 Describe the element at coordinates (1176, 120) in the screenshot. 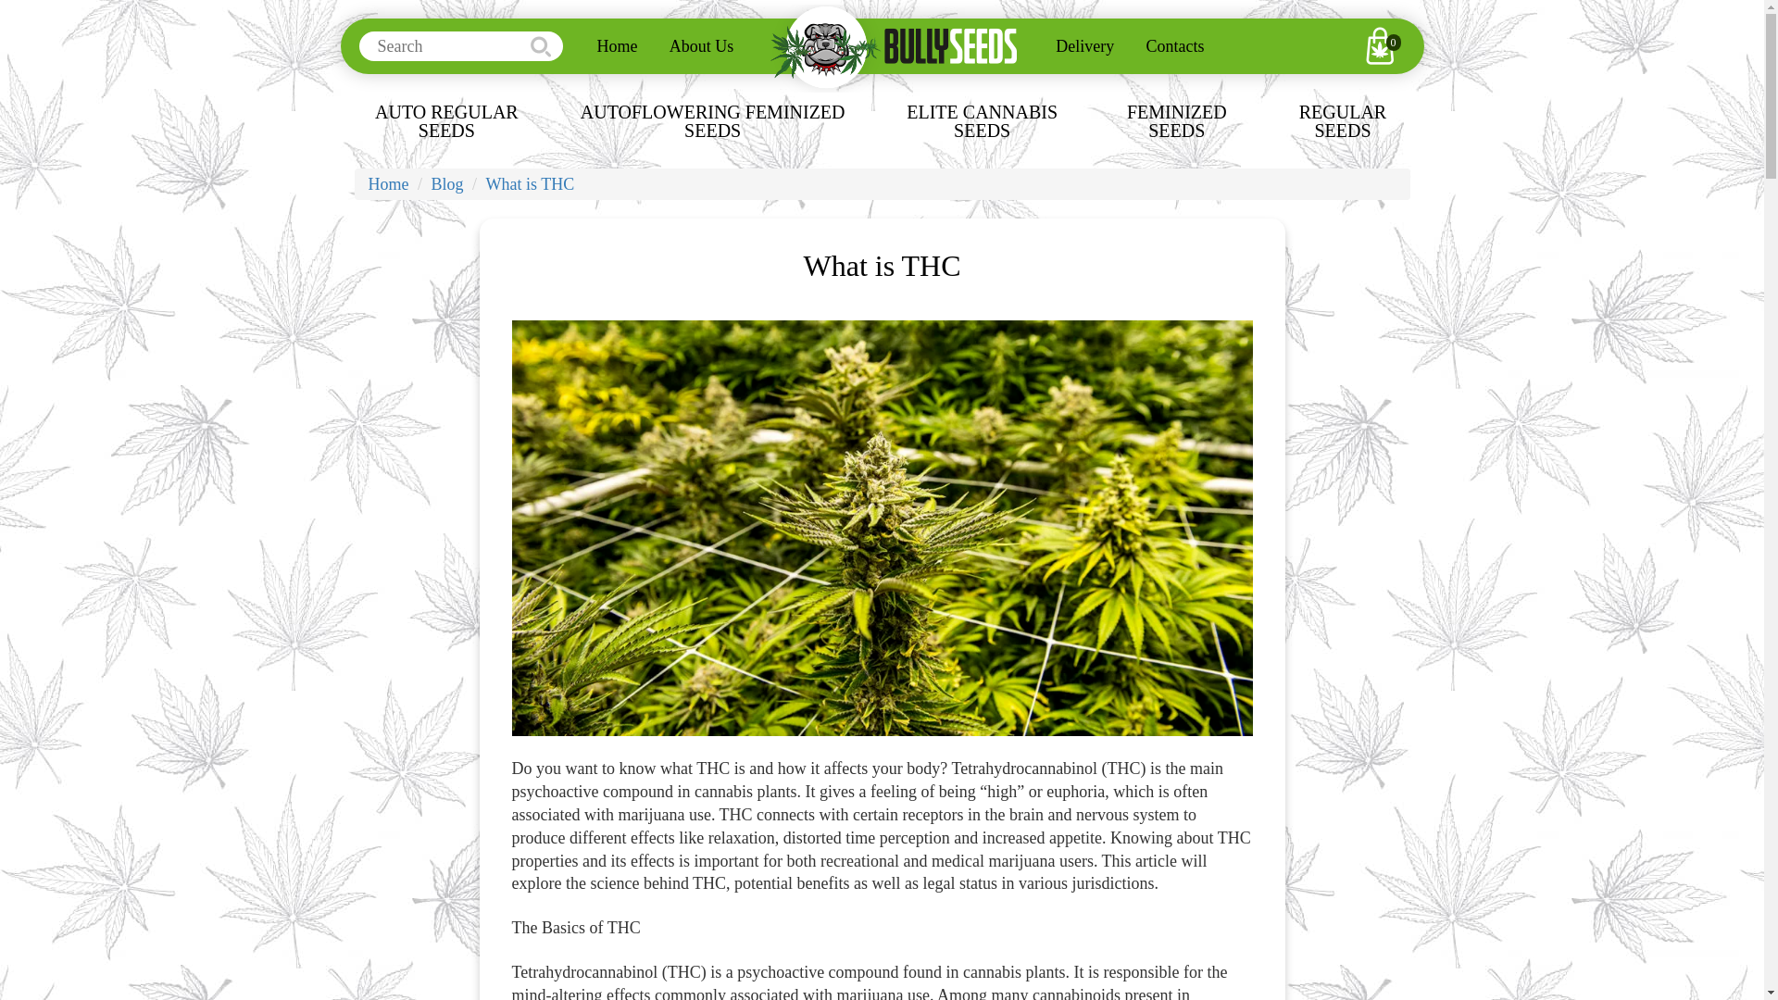

I see `FEMINIZED SEEDS` at that location.